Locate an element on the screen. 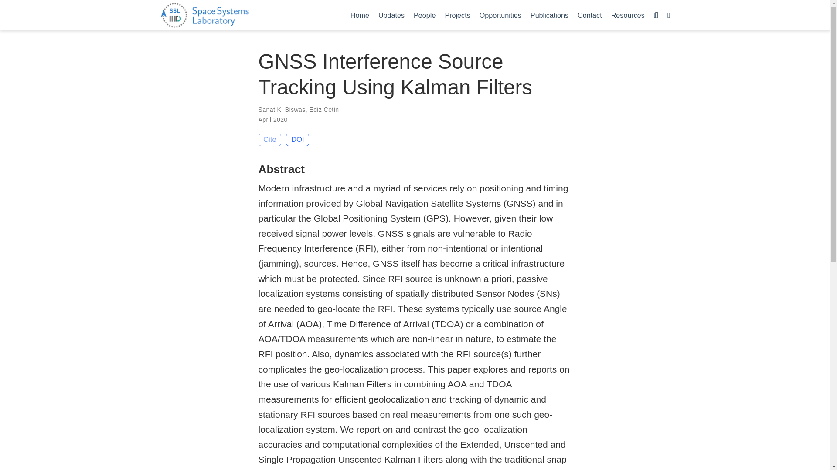  Updates is located at coordinates (391, 15).